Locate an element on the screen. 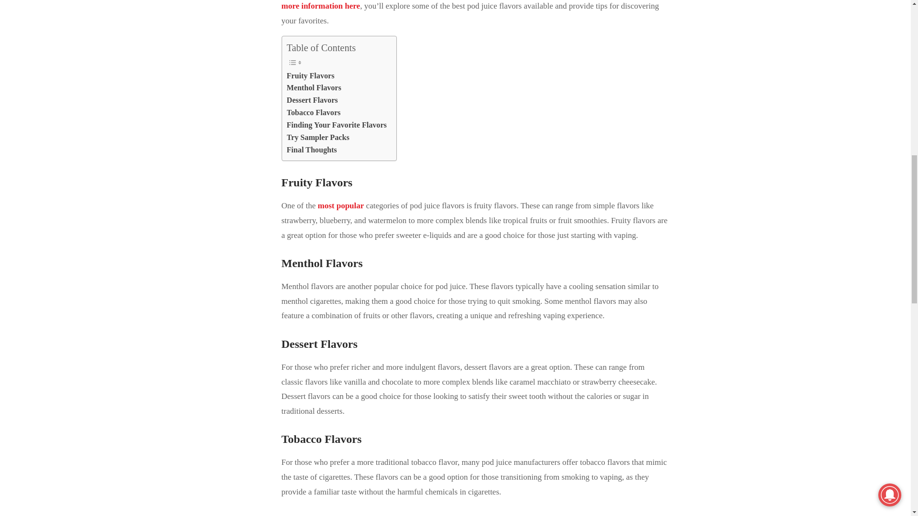 Image resolution: width=918 pixels, height=516 pixels. Final Thoughts is located at coordinates (312, 150).